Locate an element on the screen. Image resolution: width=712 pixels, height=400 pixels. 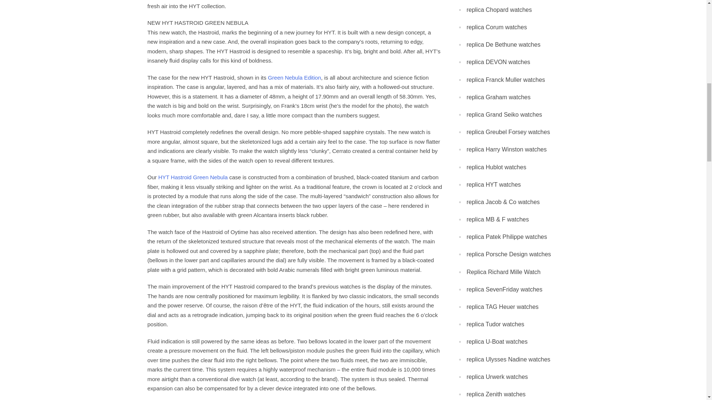
replica Corum watches is located at coordinates (496, 27).